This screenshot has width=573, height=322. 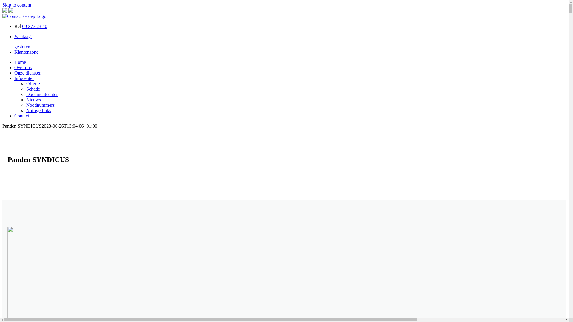 I want to click on Vandaag:
gesloten, so click(x=290, y=42).